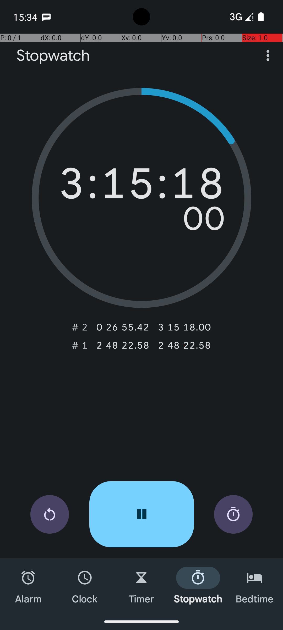 The height and width of the screenshot is (630, 283). I want to click on 3‎ 15‎ 18.00, so click(184, 327).